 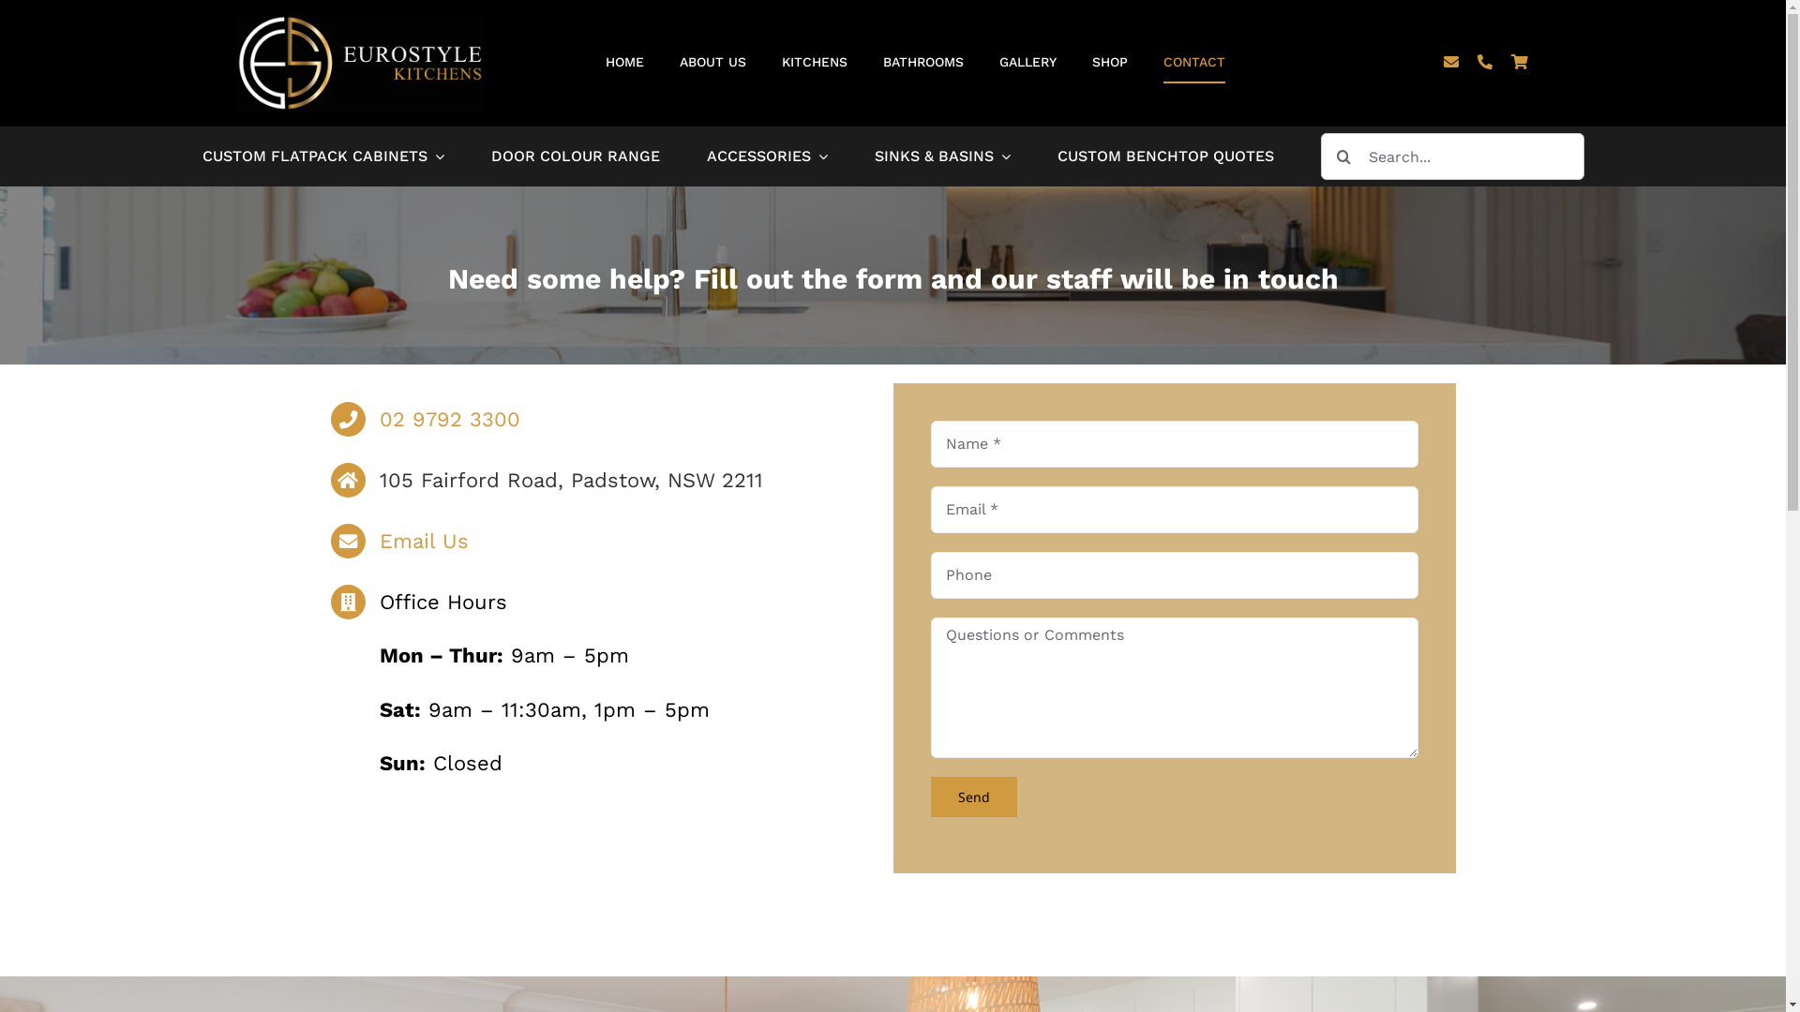 What do you see at coordinates (1194, 64) in the screenshot?
I see `CONTACT` at bounding box center [1194, 64].